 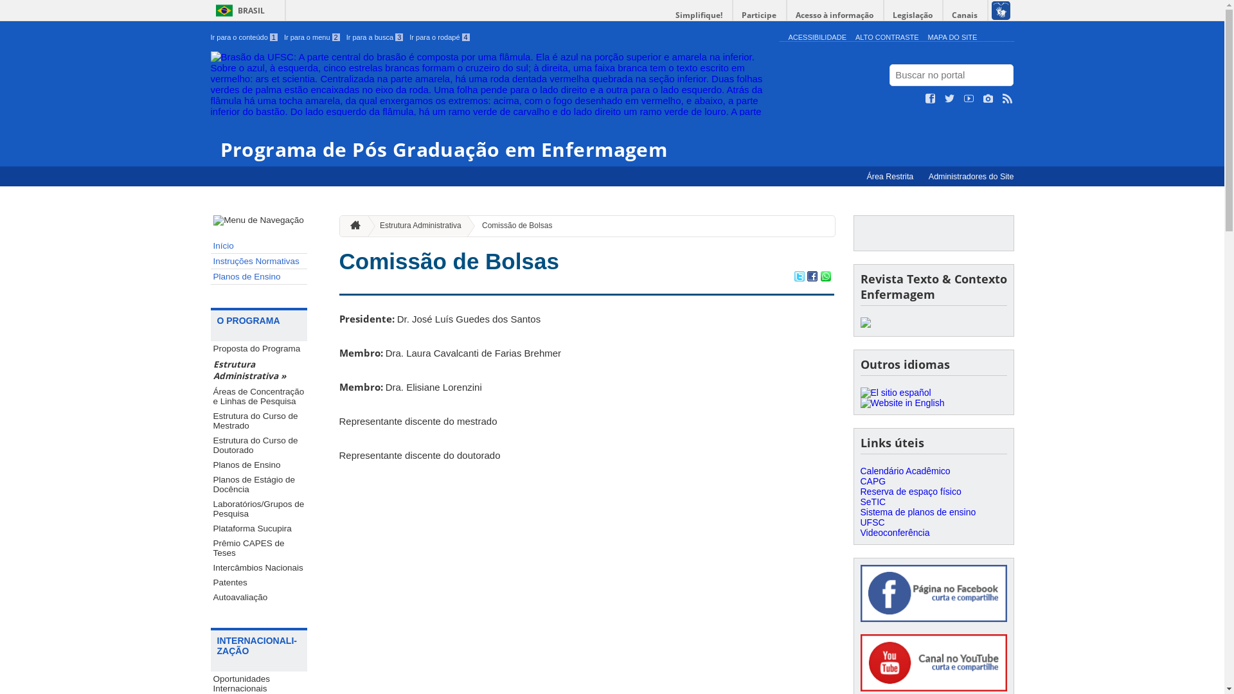 I want to click on Canais, so click(x=965, y=15).